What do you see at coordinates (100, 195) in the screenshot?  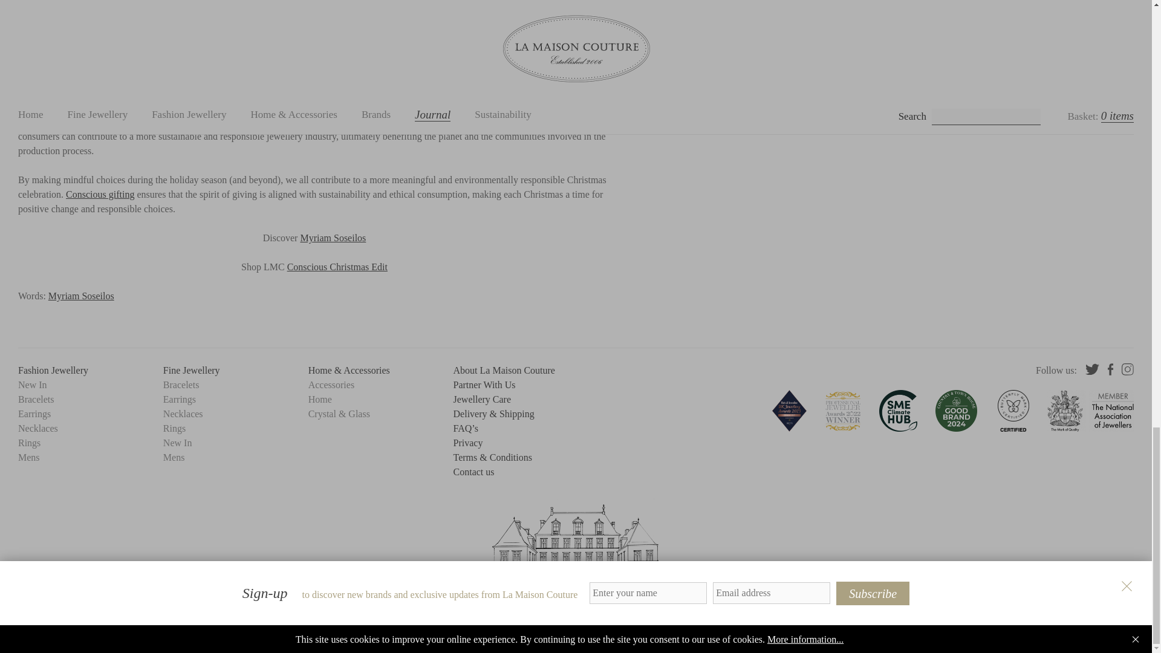 I see `Conscious gifting` at bounding box center [100, 195].